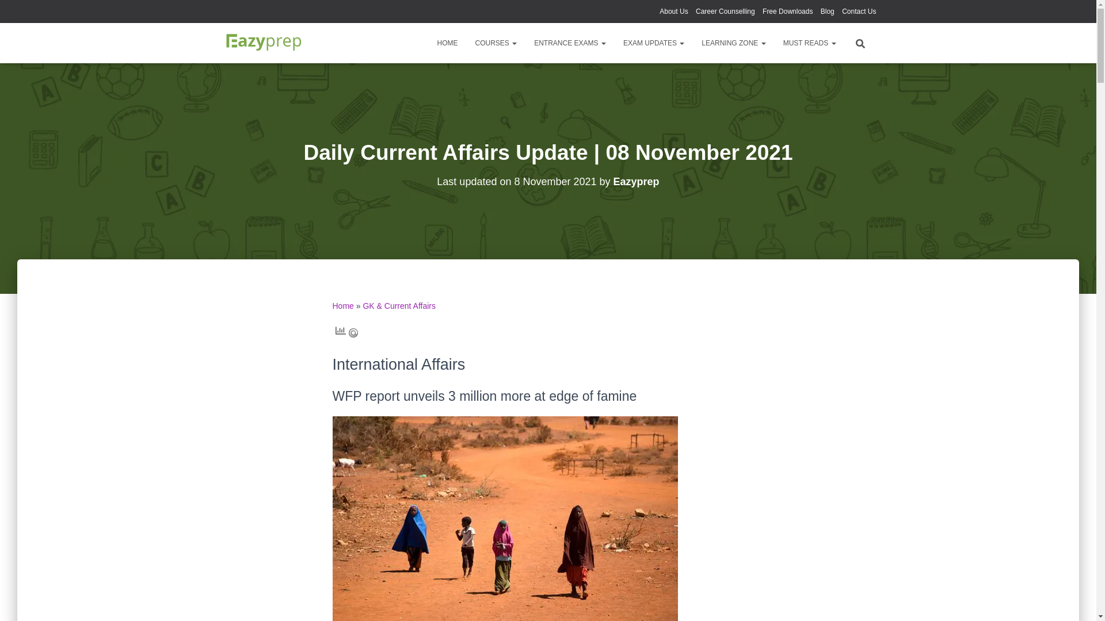 The image size is (1105, 621). I want to click on Contact Us, so click(859, 11).